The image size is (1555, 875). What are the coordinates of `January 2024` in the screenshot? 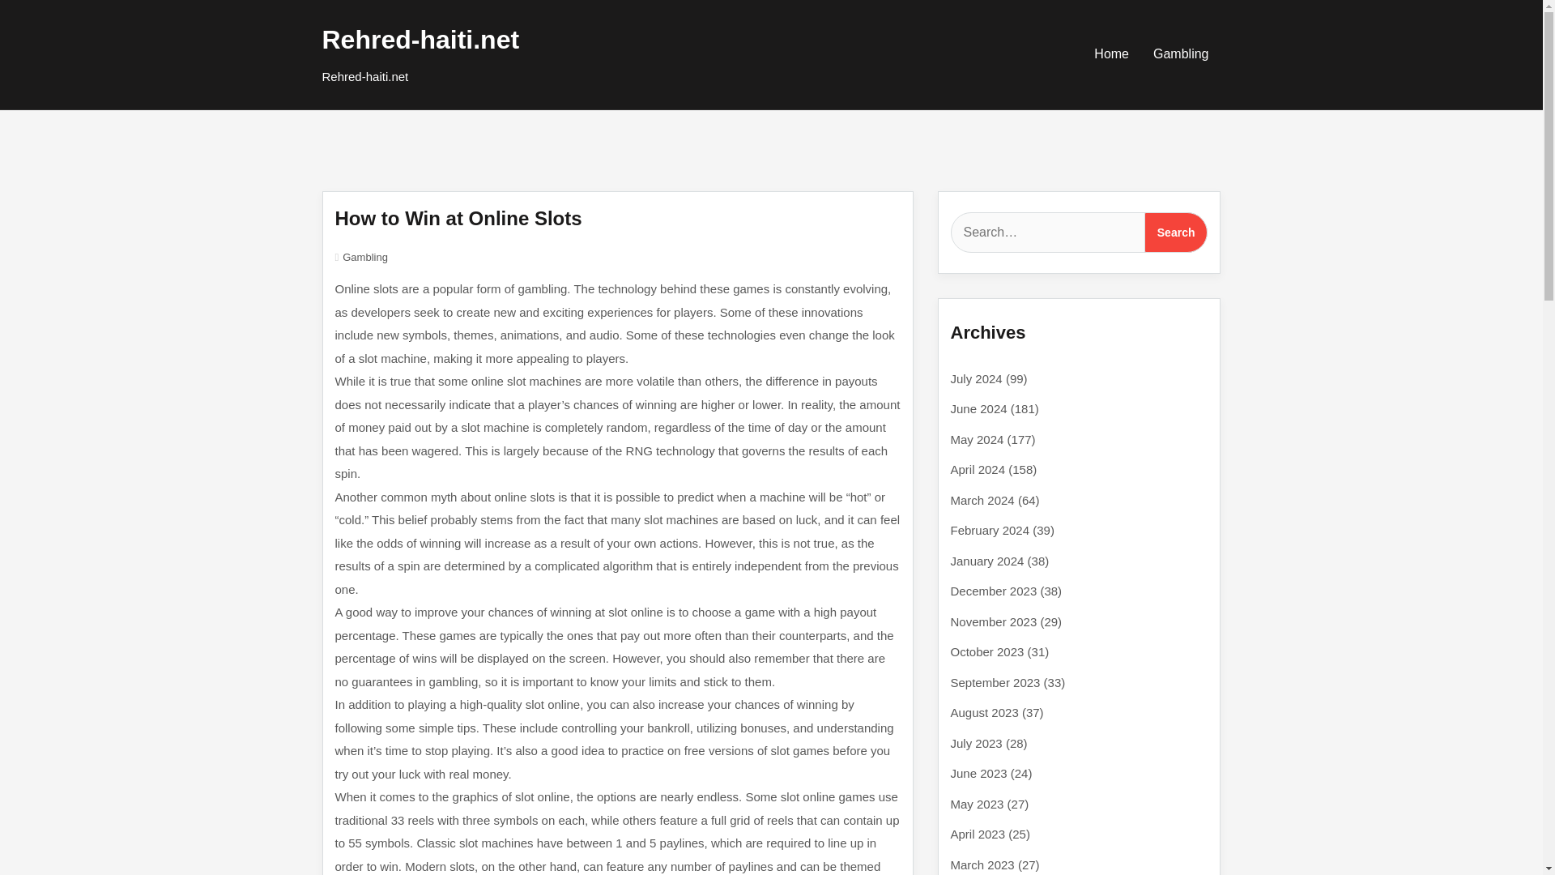 It's located at (987, 561).